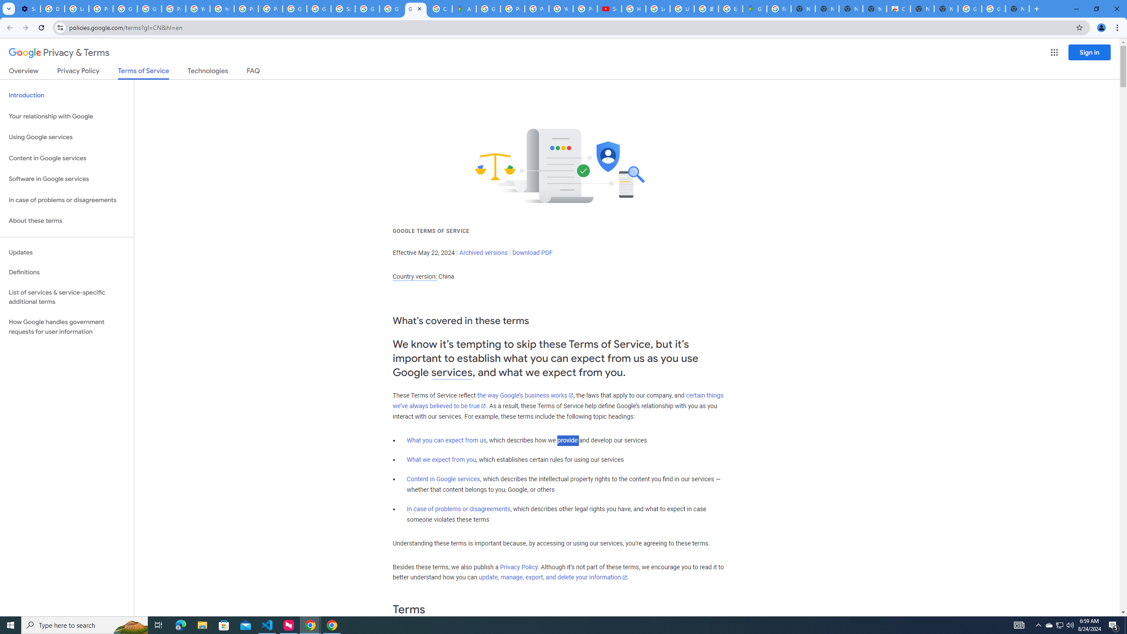 The width and height of the screenshot is (1127, 634). Describe the element at coordinates (125, 9) in the screenshot. I see `Google Account Help` at that location.